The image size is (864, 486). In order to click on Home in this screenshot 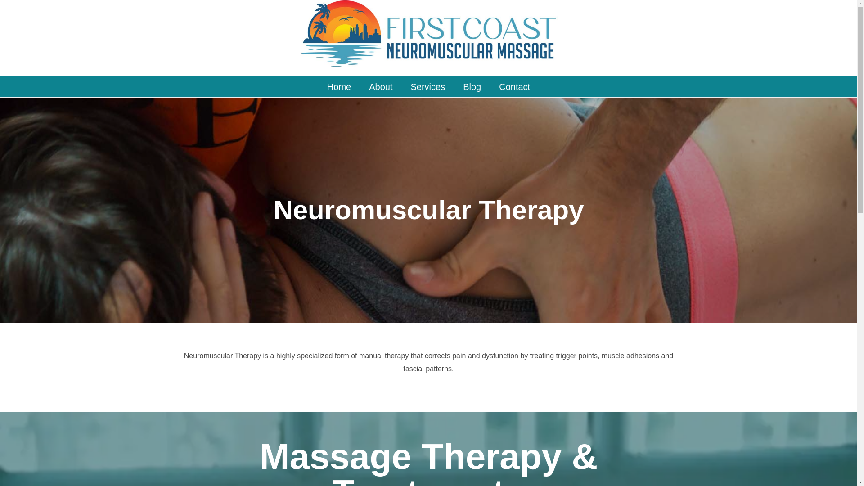, I will do `click(339, 86)`.